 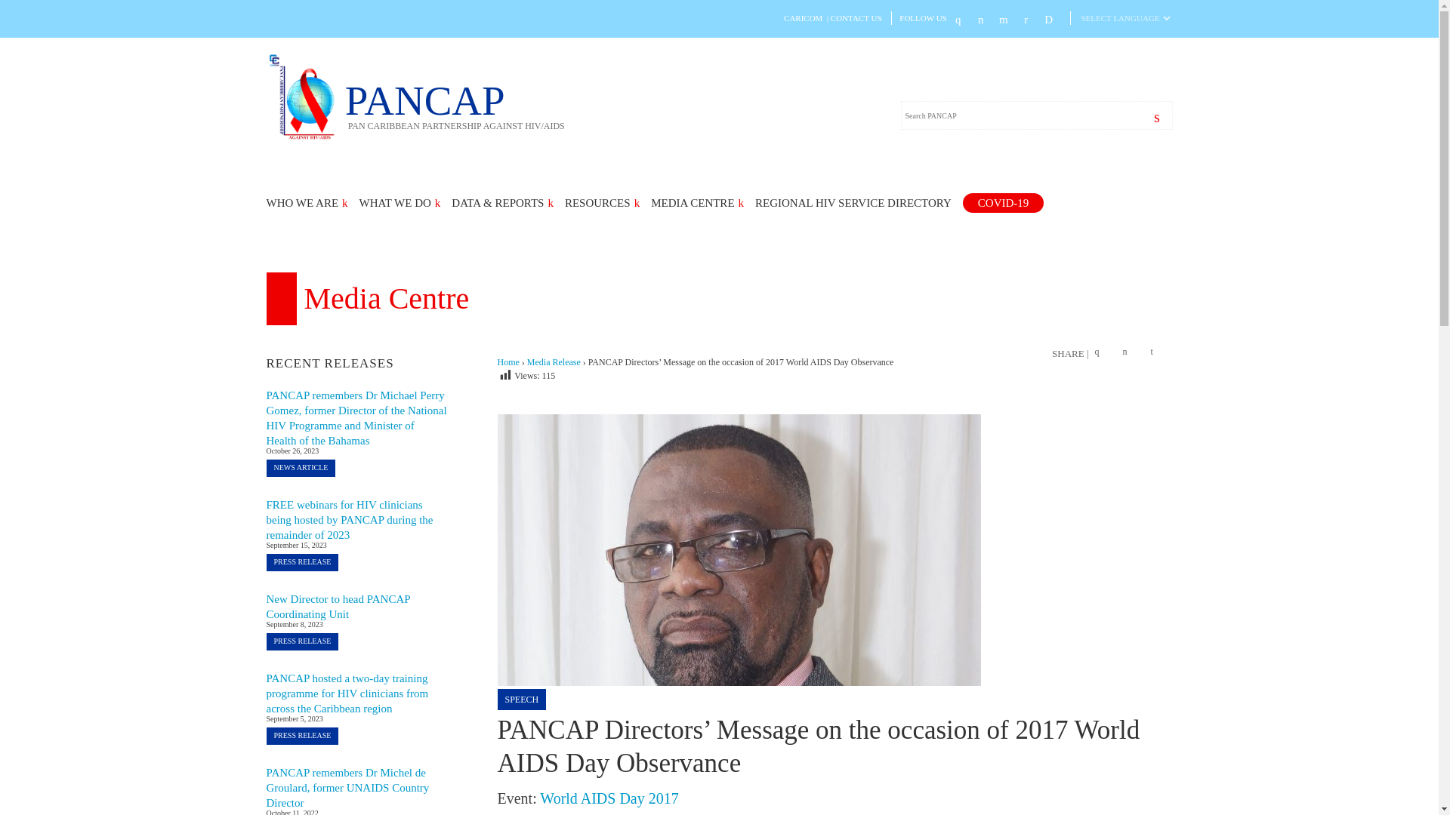 What do you see at coordinates (338, 607) in the screenshot?
I see `New Director to head PANCAP Coordinating Unit` at bounding box center [338, 607].